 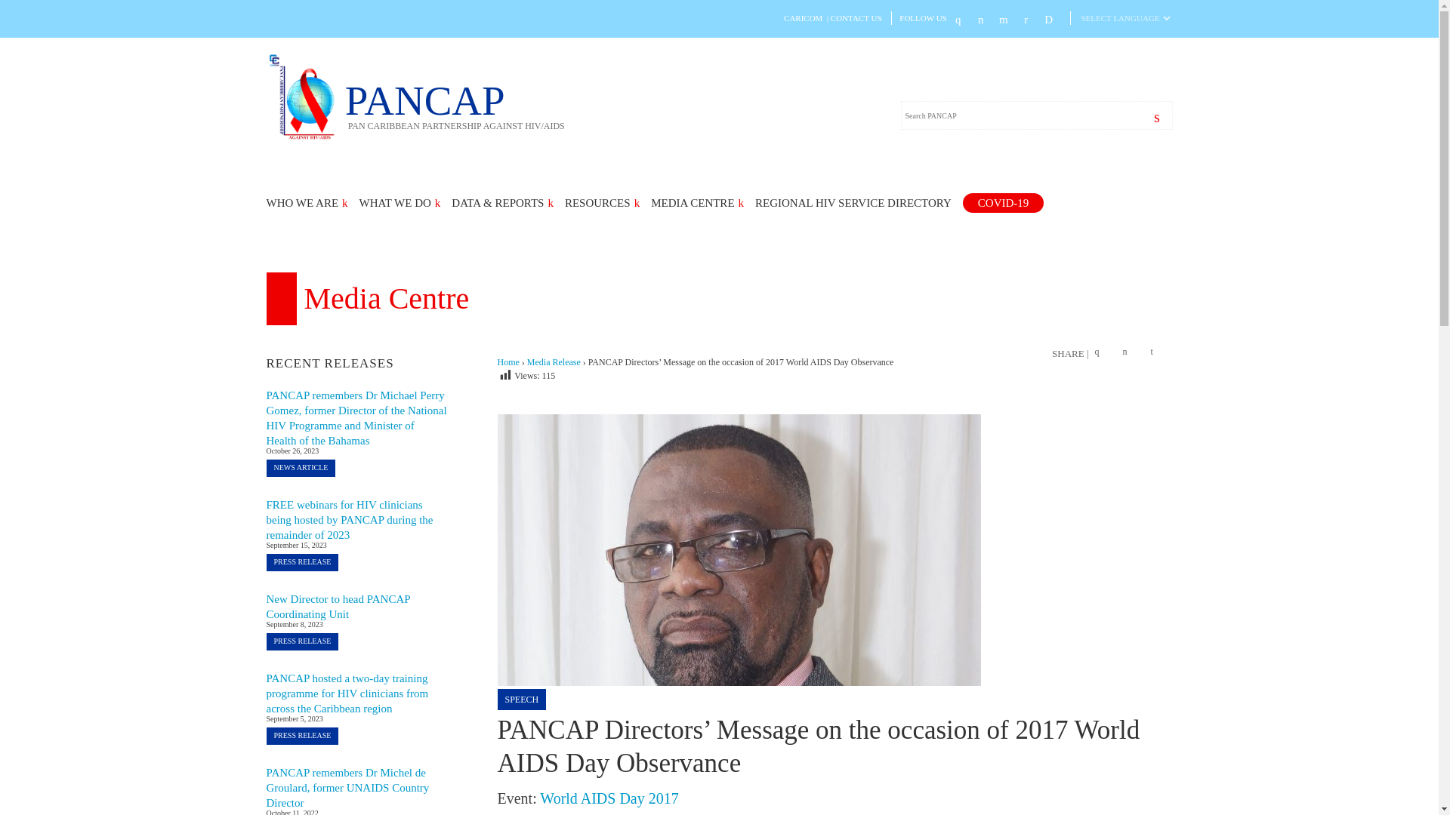 What do you see at coordinates (338, 607) in the screenshot?
I see `New Director to head PANCAP Coordinating Unit` at bounding box center [338, 607].